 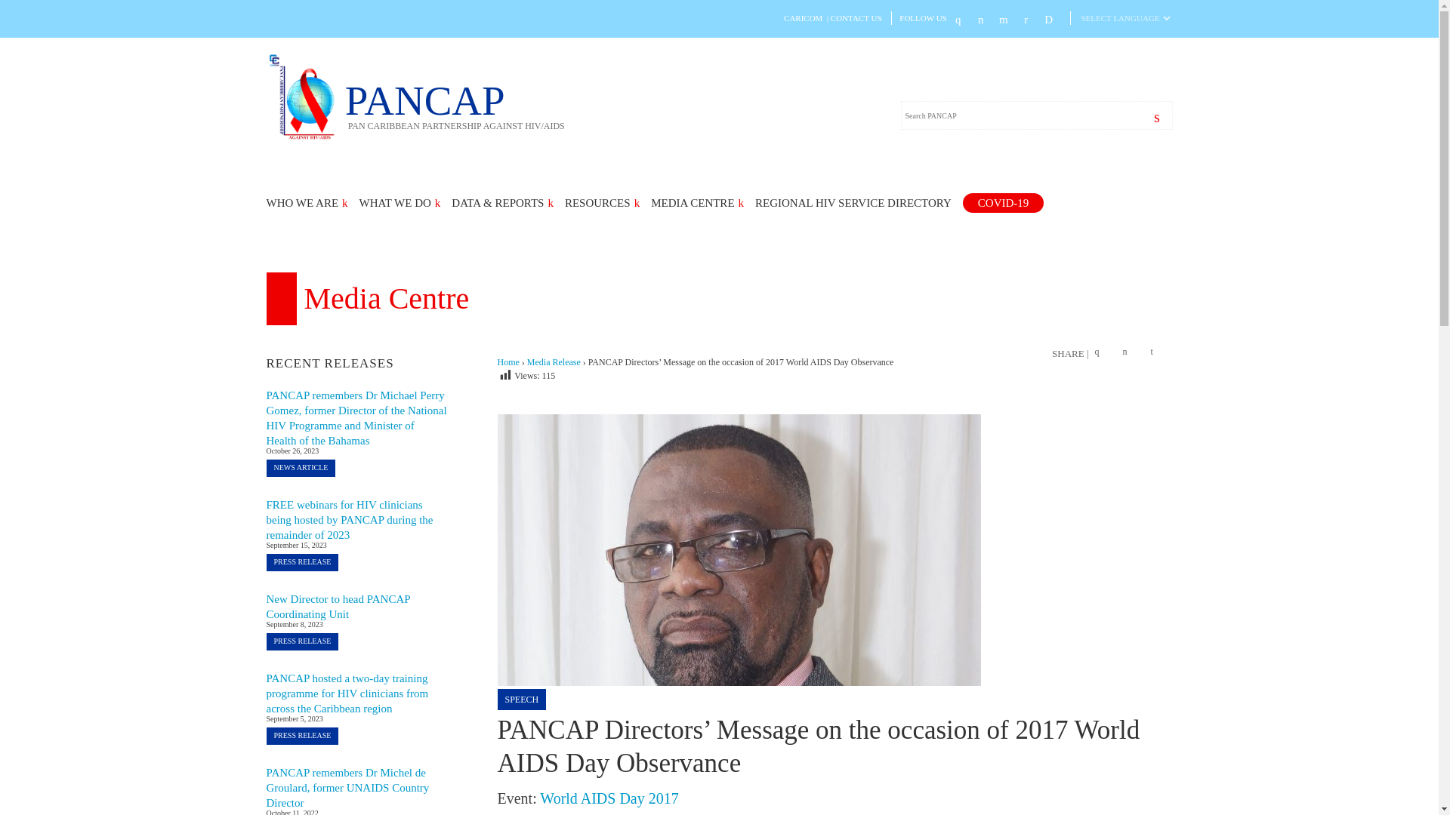 What do you see at coordinates (338, 607) in the screenshot?
I see `New Director to head PANCAP Coordinating Unit` at bounding box center [338, 607].